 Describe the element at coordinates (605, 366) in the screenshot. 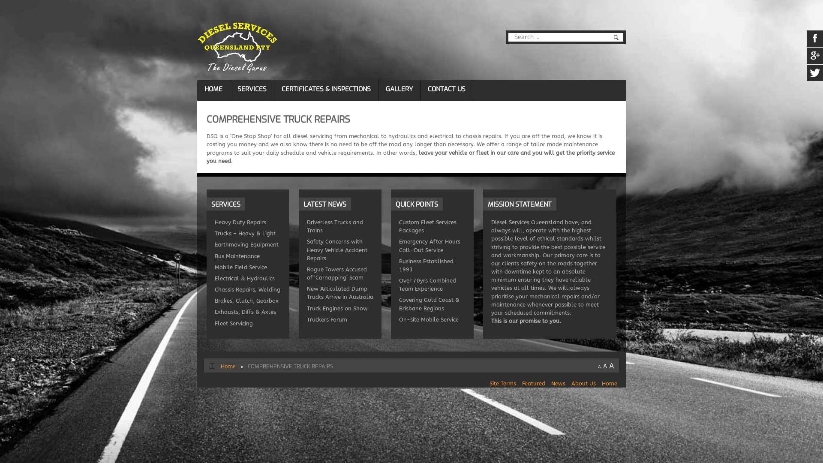

I see `A` at that location.